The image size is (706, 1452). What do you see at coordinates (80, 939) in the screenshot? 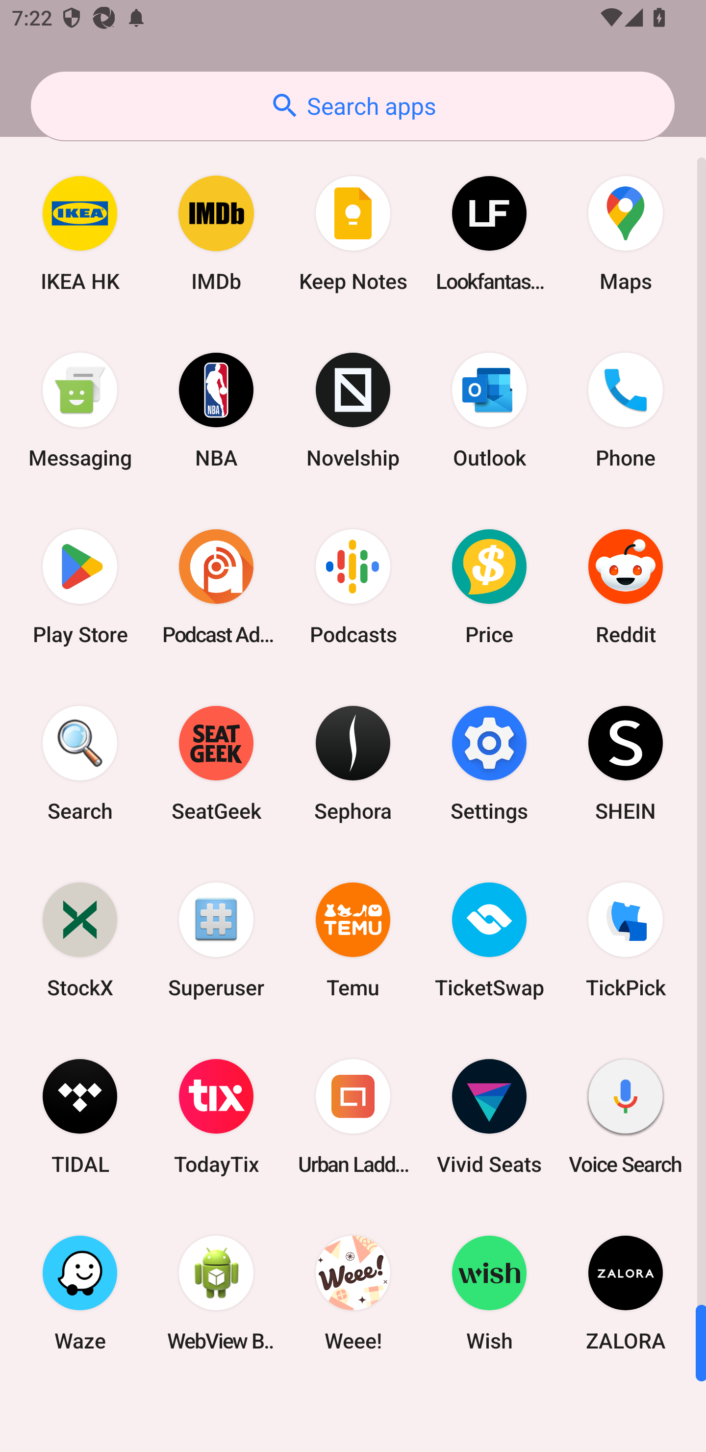
I see `StockX` at bounding box center [80, 939].